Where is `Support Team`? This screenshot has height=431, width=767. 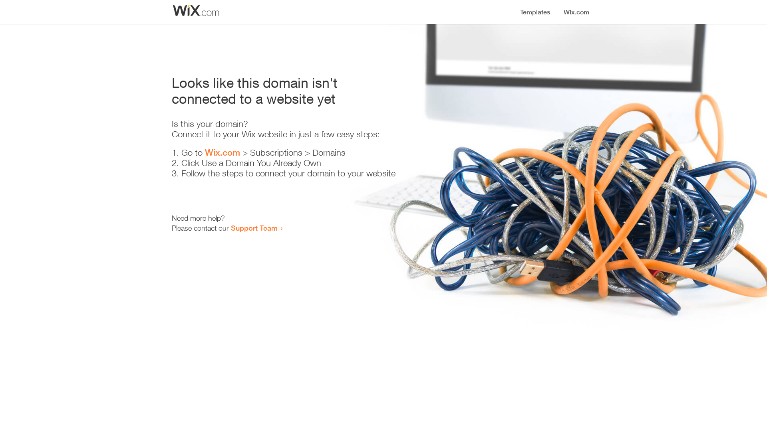 Support Team is located at coordinates (254, 228).